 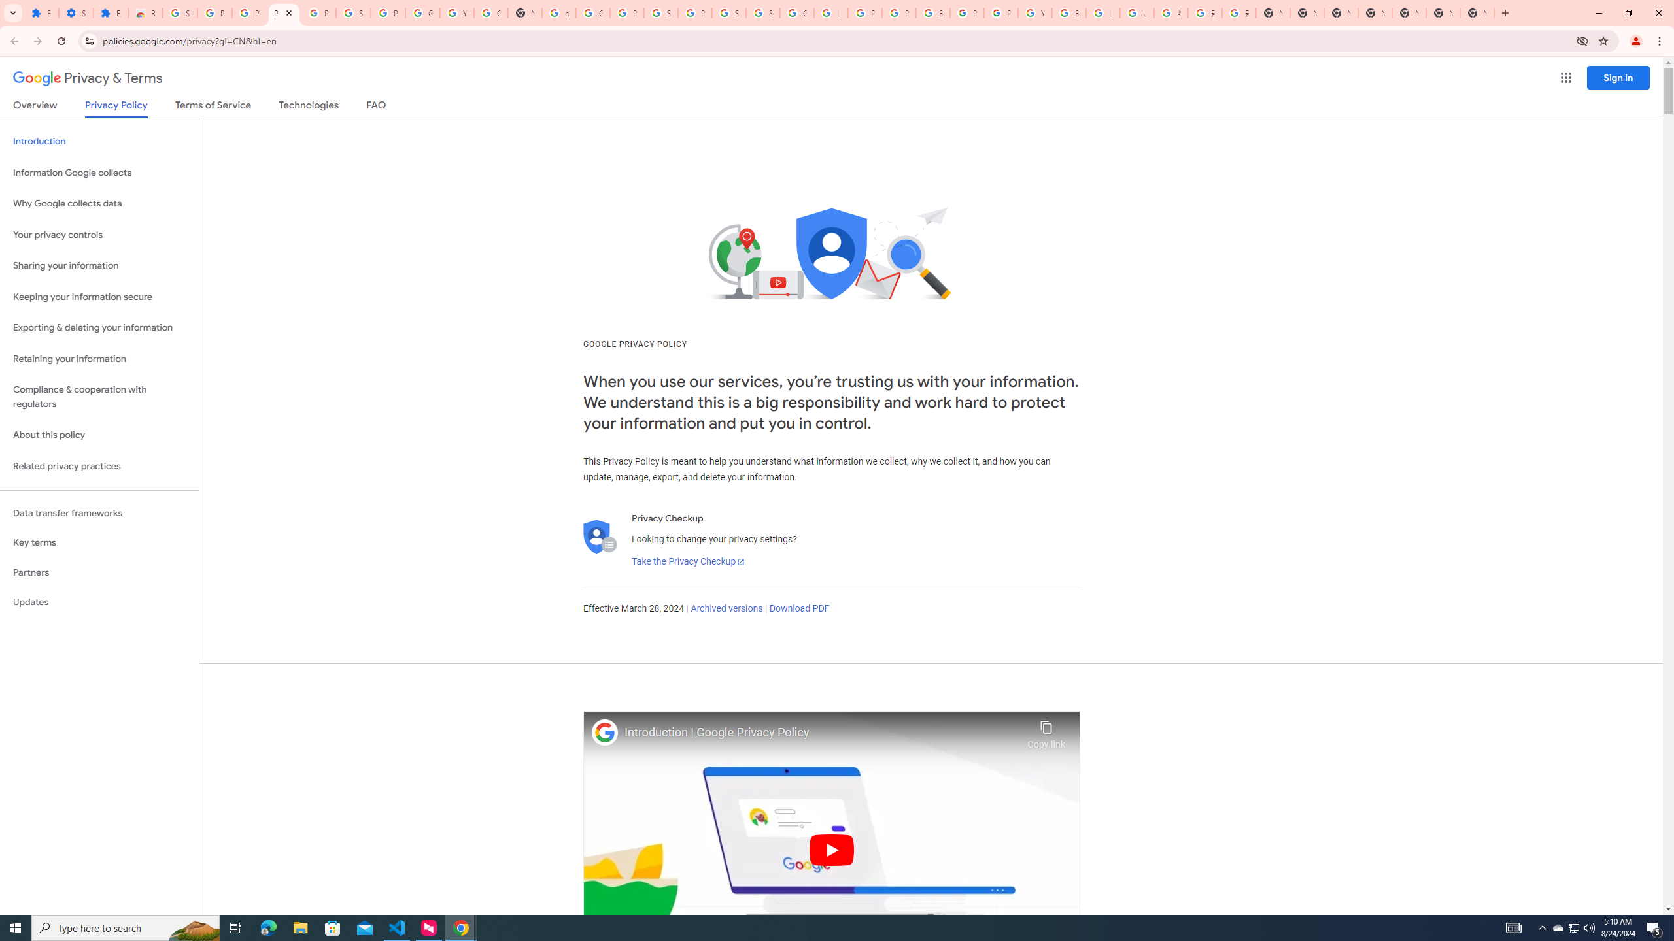 What do you see at coordinates (99, 204) in the screenshot?
I see `Why Google collects data` at bounding box center [99, 204].